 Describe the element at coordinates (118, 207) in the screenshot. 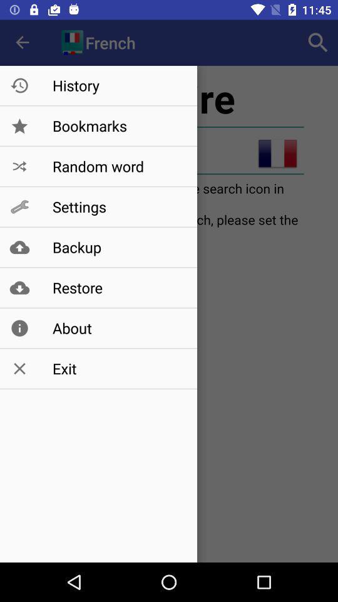

I see `swipe until settings icon` at that location.